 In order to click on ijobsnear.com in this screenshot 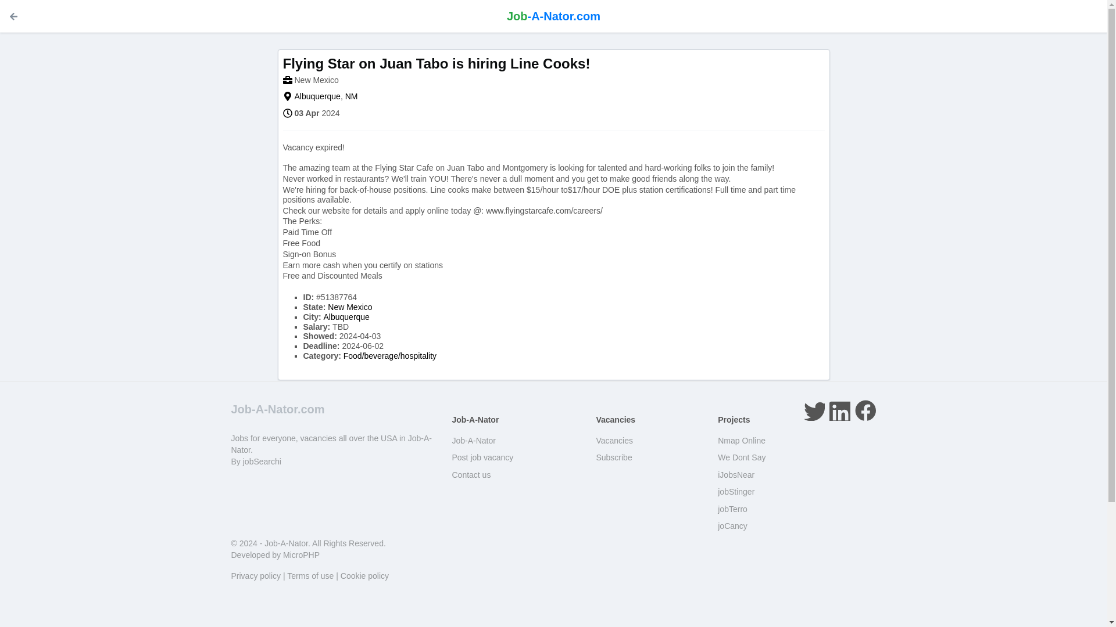, I will do `click(736, 475)`.